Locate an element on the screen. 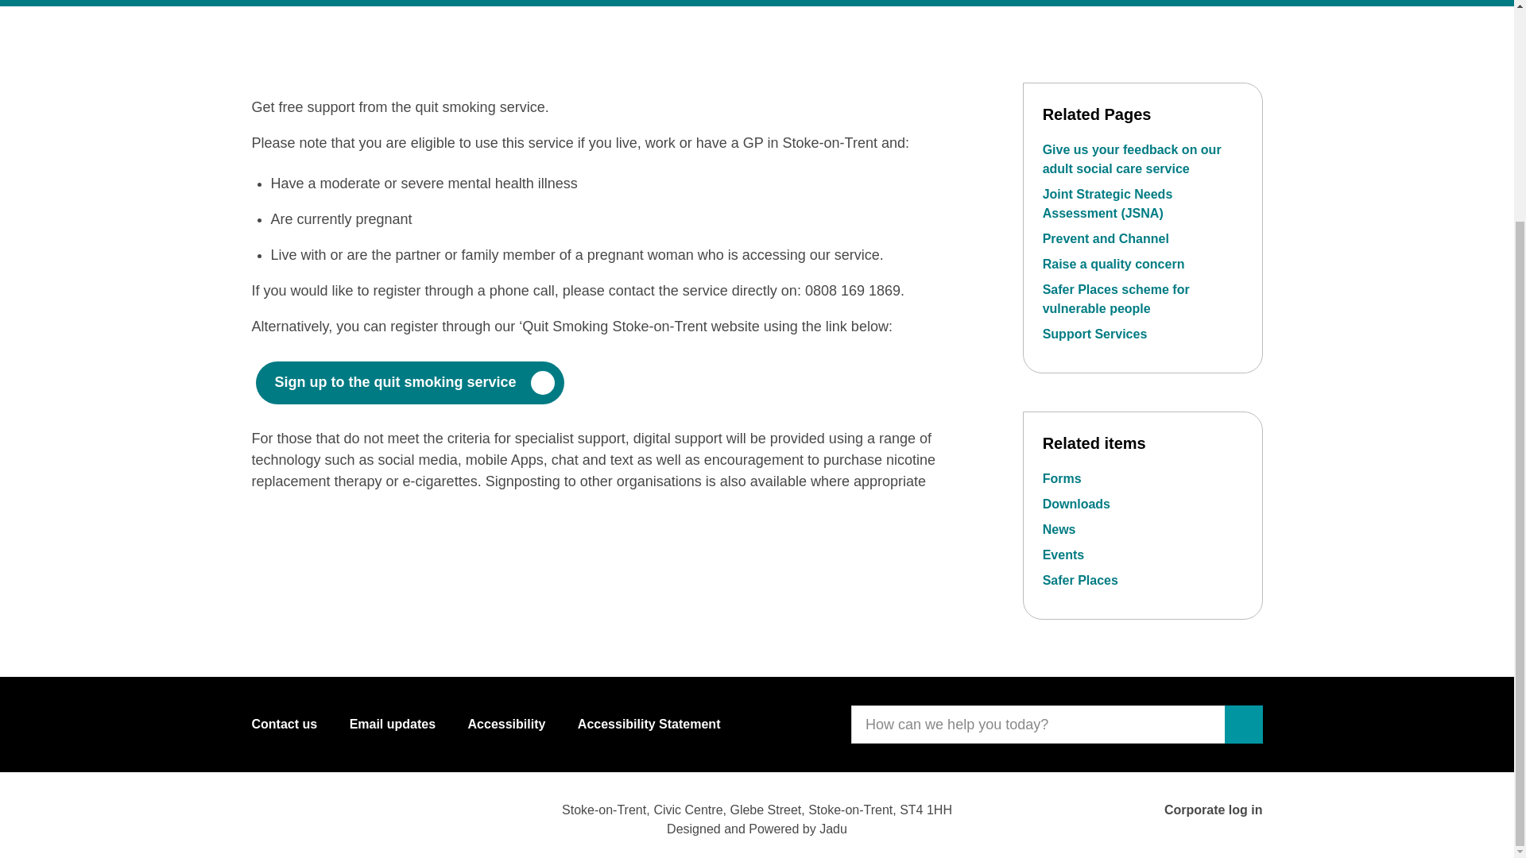  Accessibility Statement is located at coordinates (649, 724).